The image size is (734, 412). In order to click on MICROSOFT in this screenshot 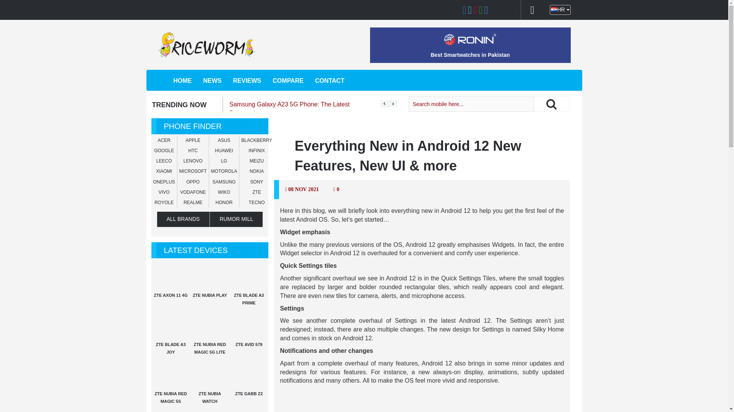, I will do `click(193, 171)`.